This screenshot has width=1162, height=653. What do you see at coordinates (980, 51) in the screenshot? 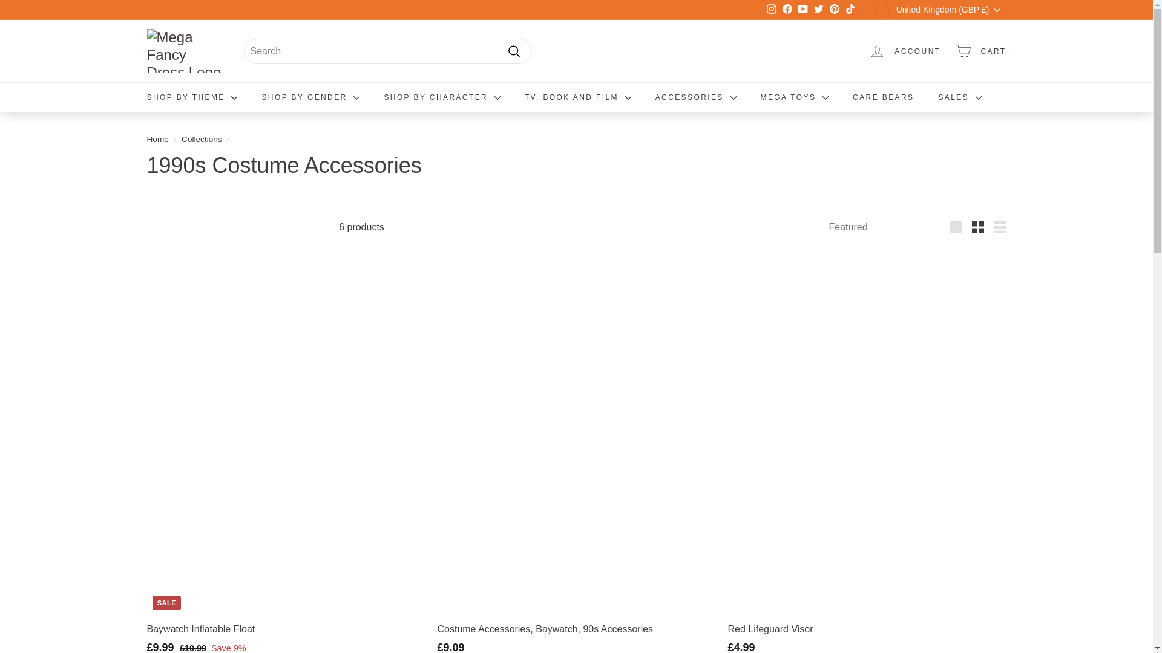
I see `CART` at bounding box center [980, 51].